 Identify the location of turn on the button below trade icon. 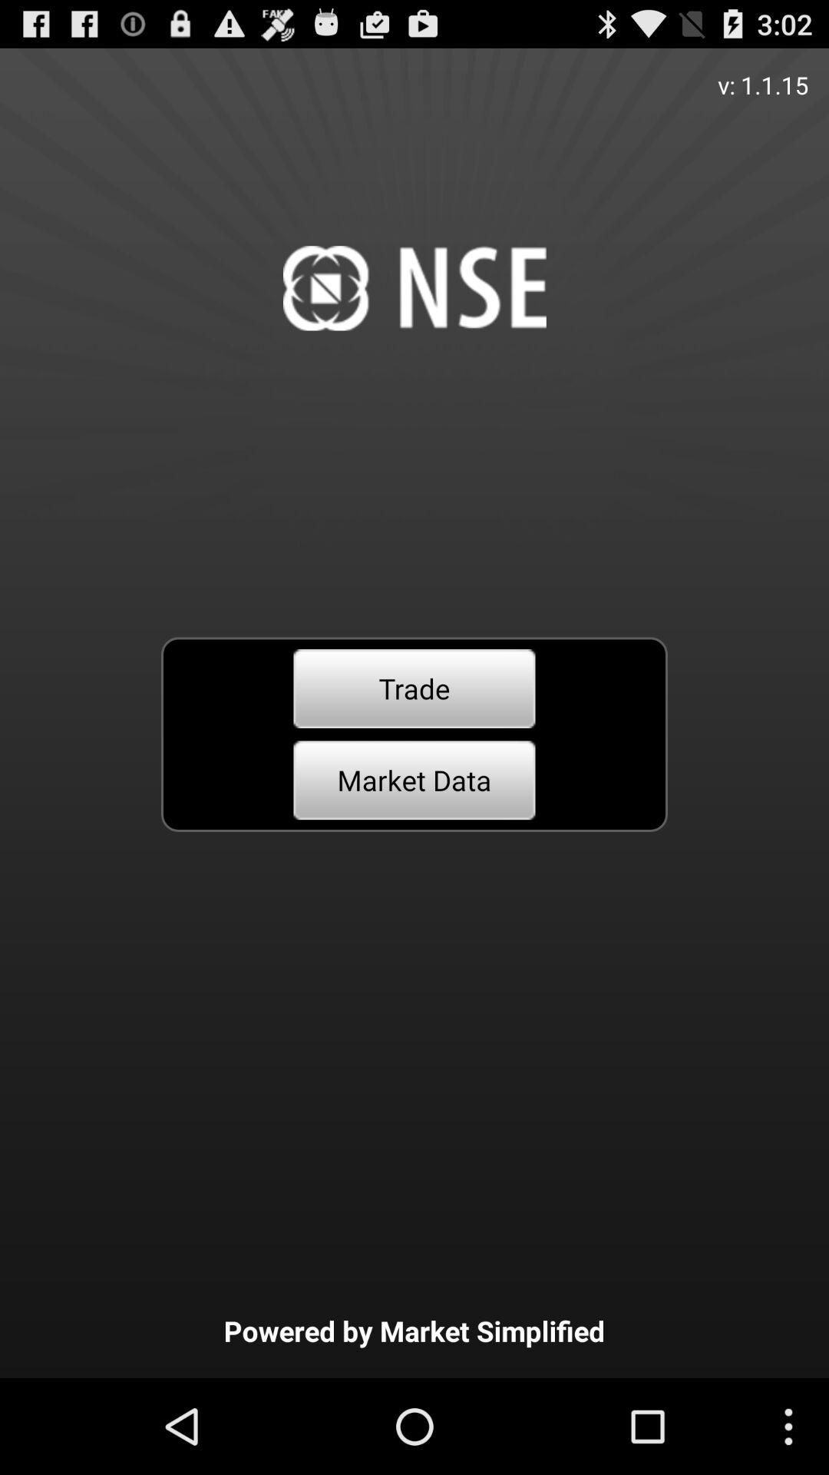
(414, 781).